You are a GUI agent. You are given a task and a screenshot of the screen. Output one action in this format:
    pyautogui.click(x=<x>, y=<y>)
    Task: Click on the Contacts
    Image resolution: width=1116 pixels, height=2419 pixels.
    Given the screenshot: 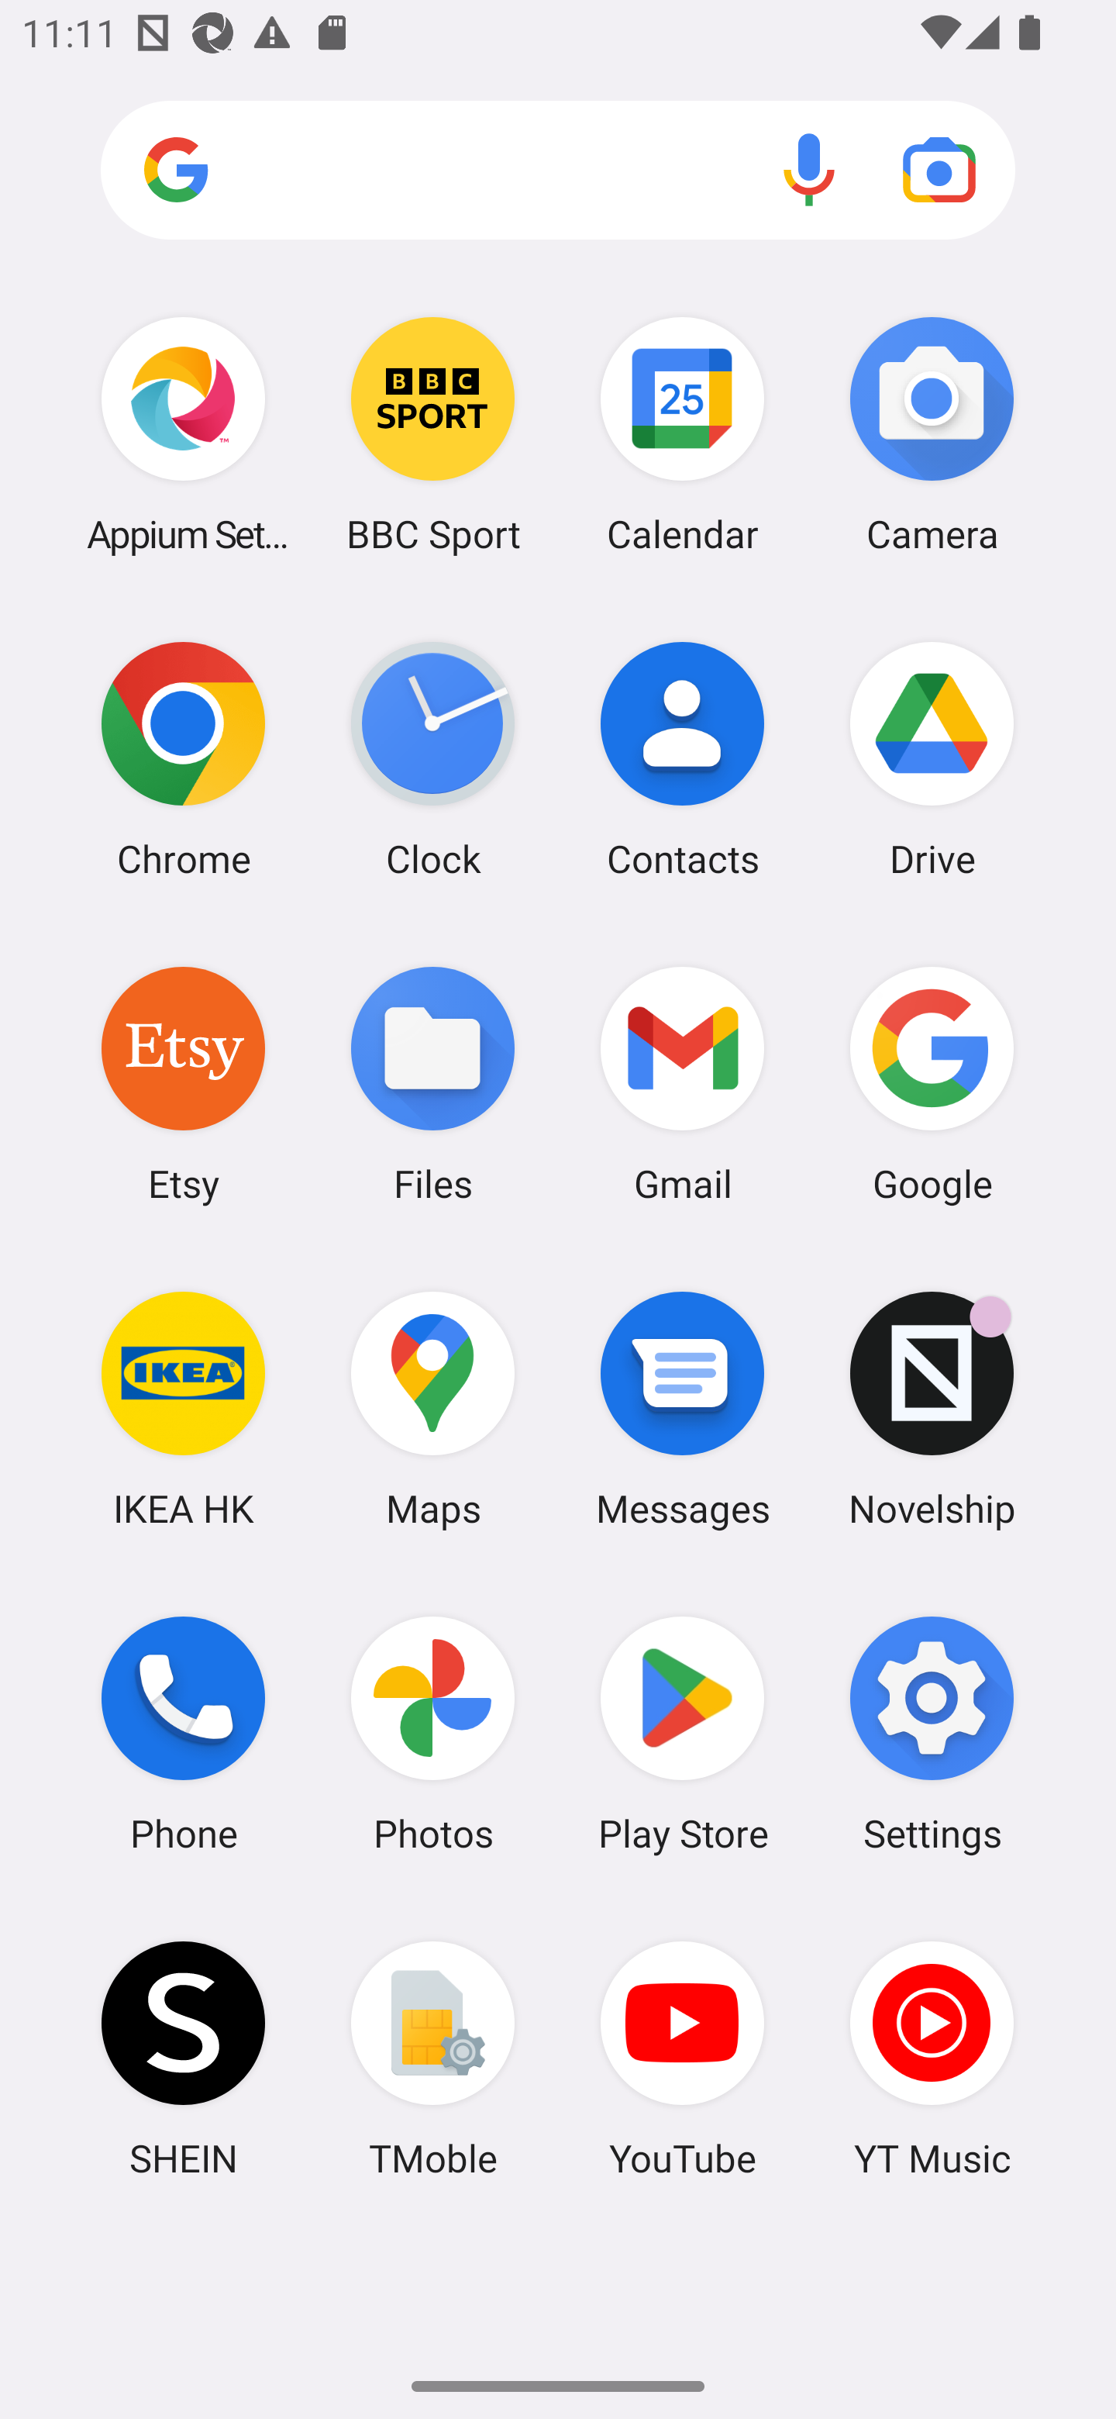 What is the action you would take?
    pyautogui.click(x=683, y=759)
    